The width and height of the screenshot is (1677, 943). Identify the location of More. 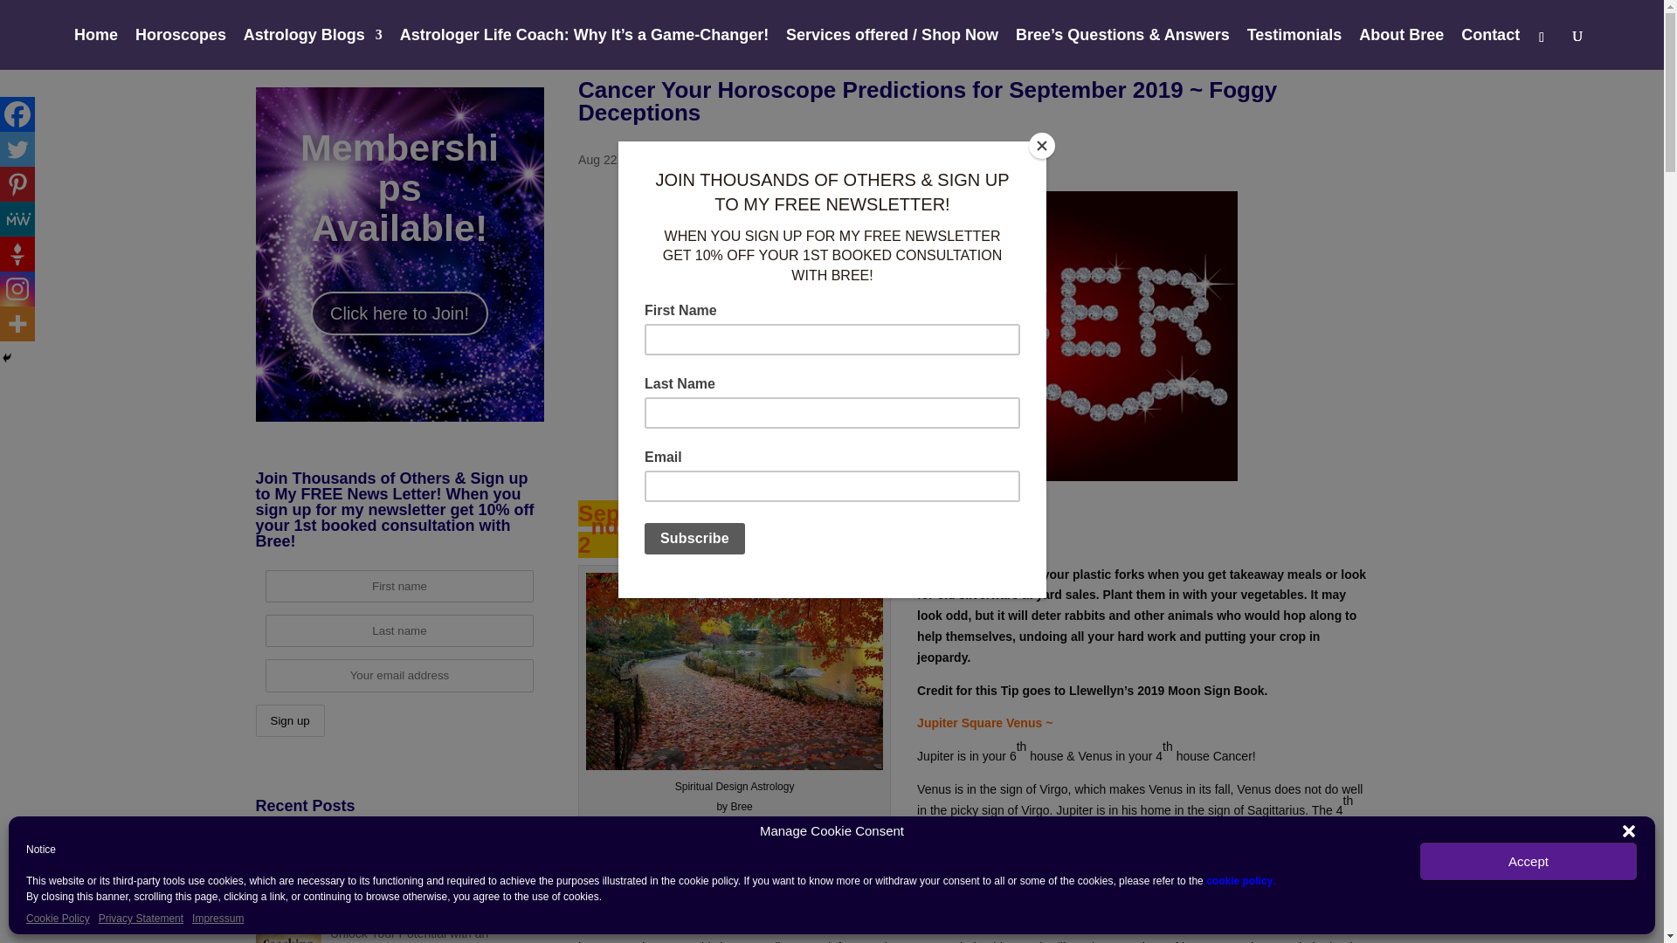
(17, 323).